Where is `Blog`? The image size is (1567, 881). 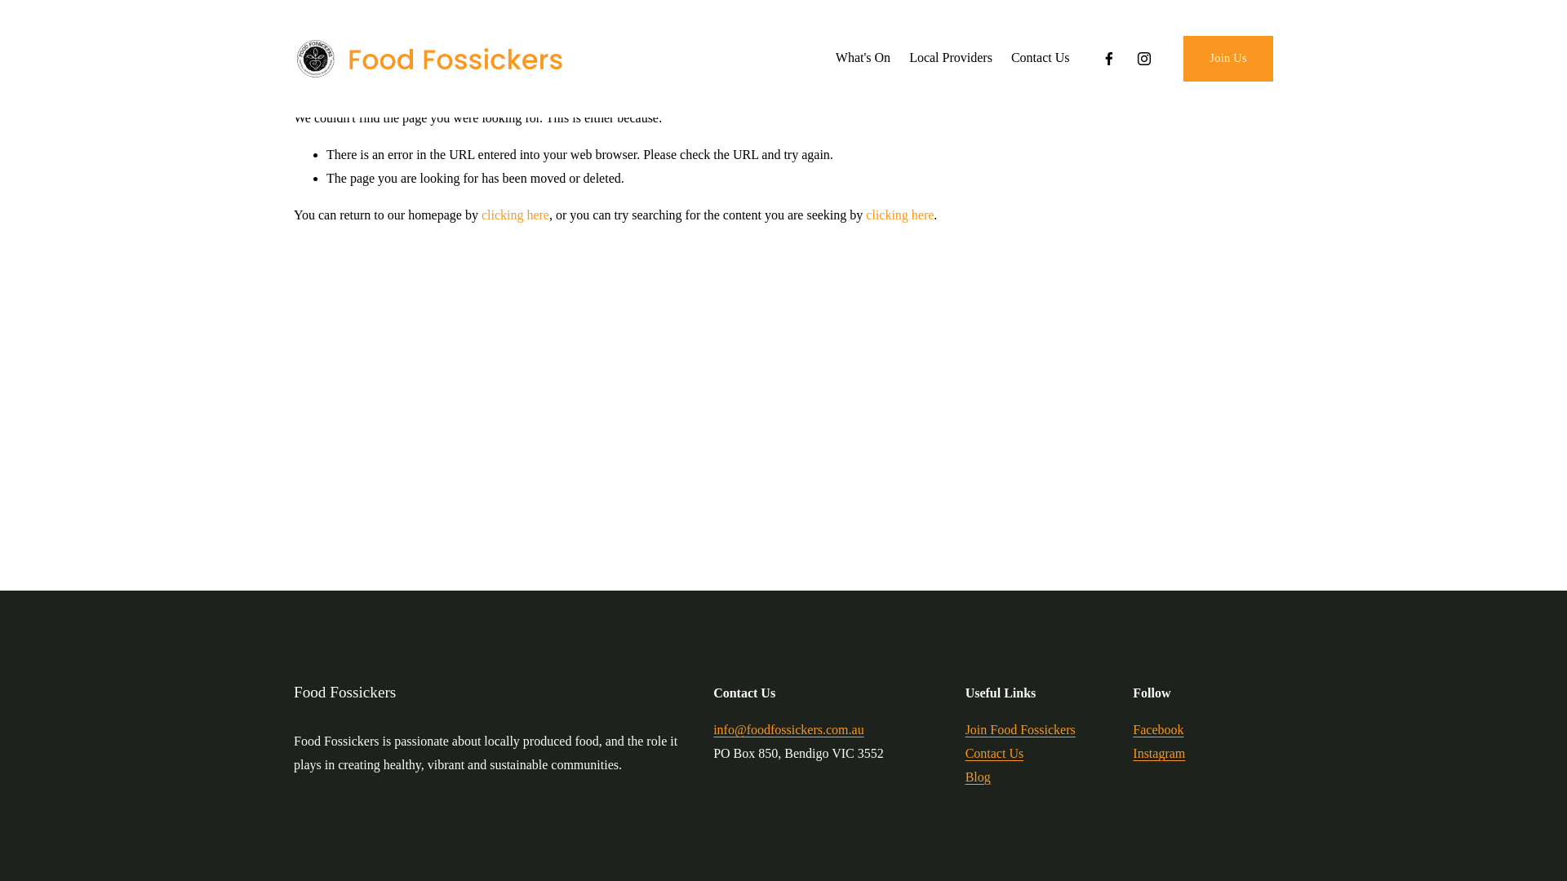 Blog is located at coordinates (978, 778).